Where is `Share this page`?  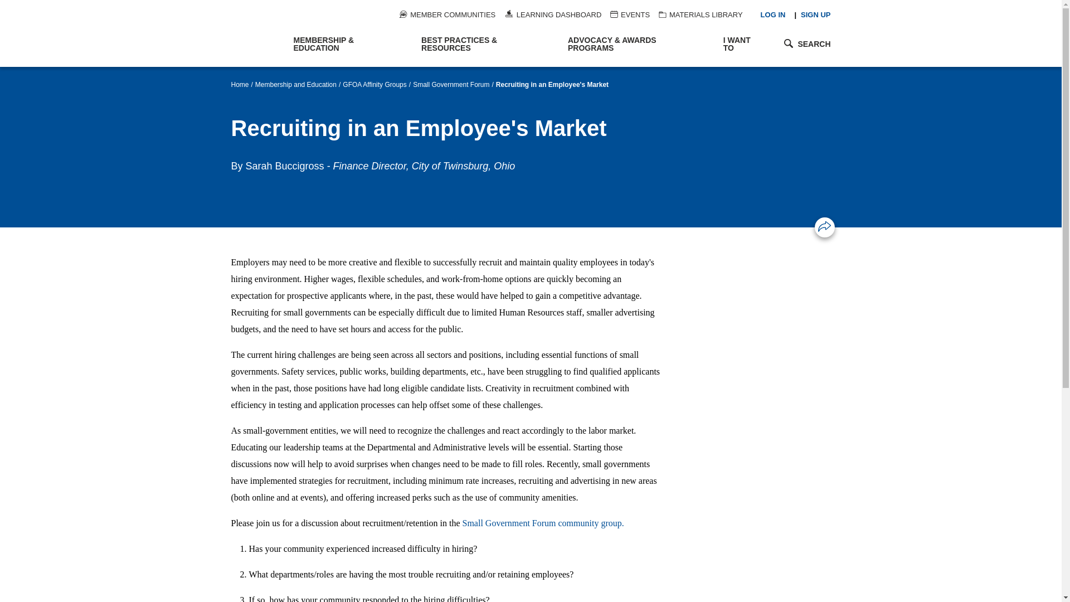 Share this page is located at coordinates (825, 226).